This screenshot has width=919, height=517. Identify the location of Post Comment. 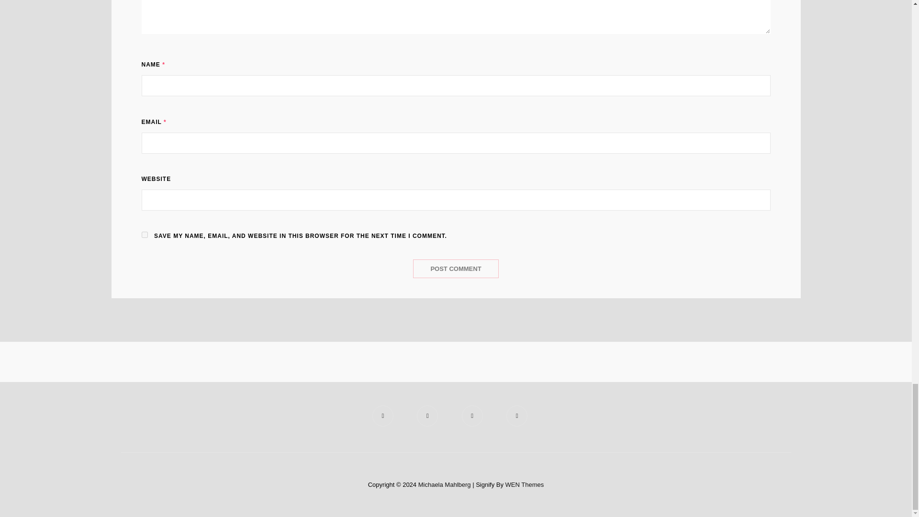
(455, 269).